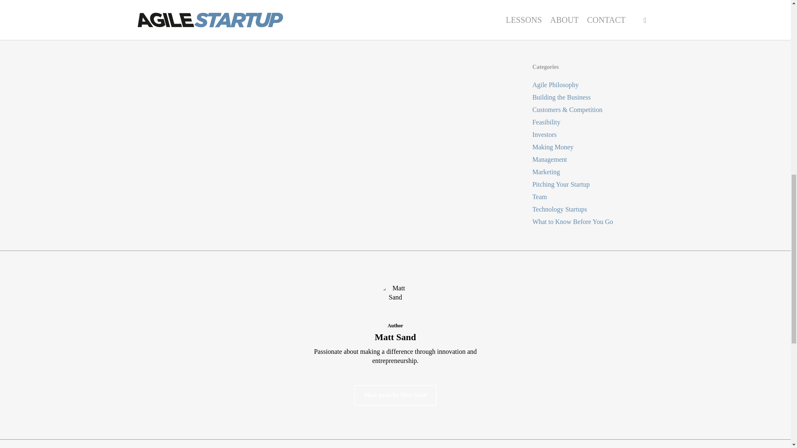 This screenshot has height=448, width=797. What do you see at coordinates (593, 209) in the screenshot?
I see `Technology Startups` at bounding box center [593, 209].